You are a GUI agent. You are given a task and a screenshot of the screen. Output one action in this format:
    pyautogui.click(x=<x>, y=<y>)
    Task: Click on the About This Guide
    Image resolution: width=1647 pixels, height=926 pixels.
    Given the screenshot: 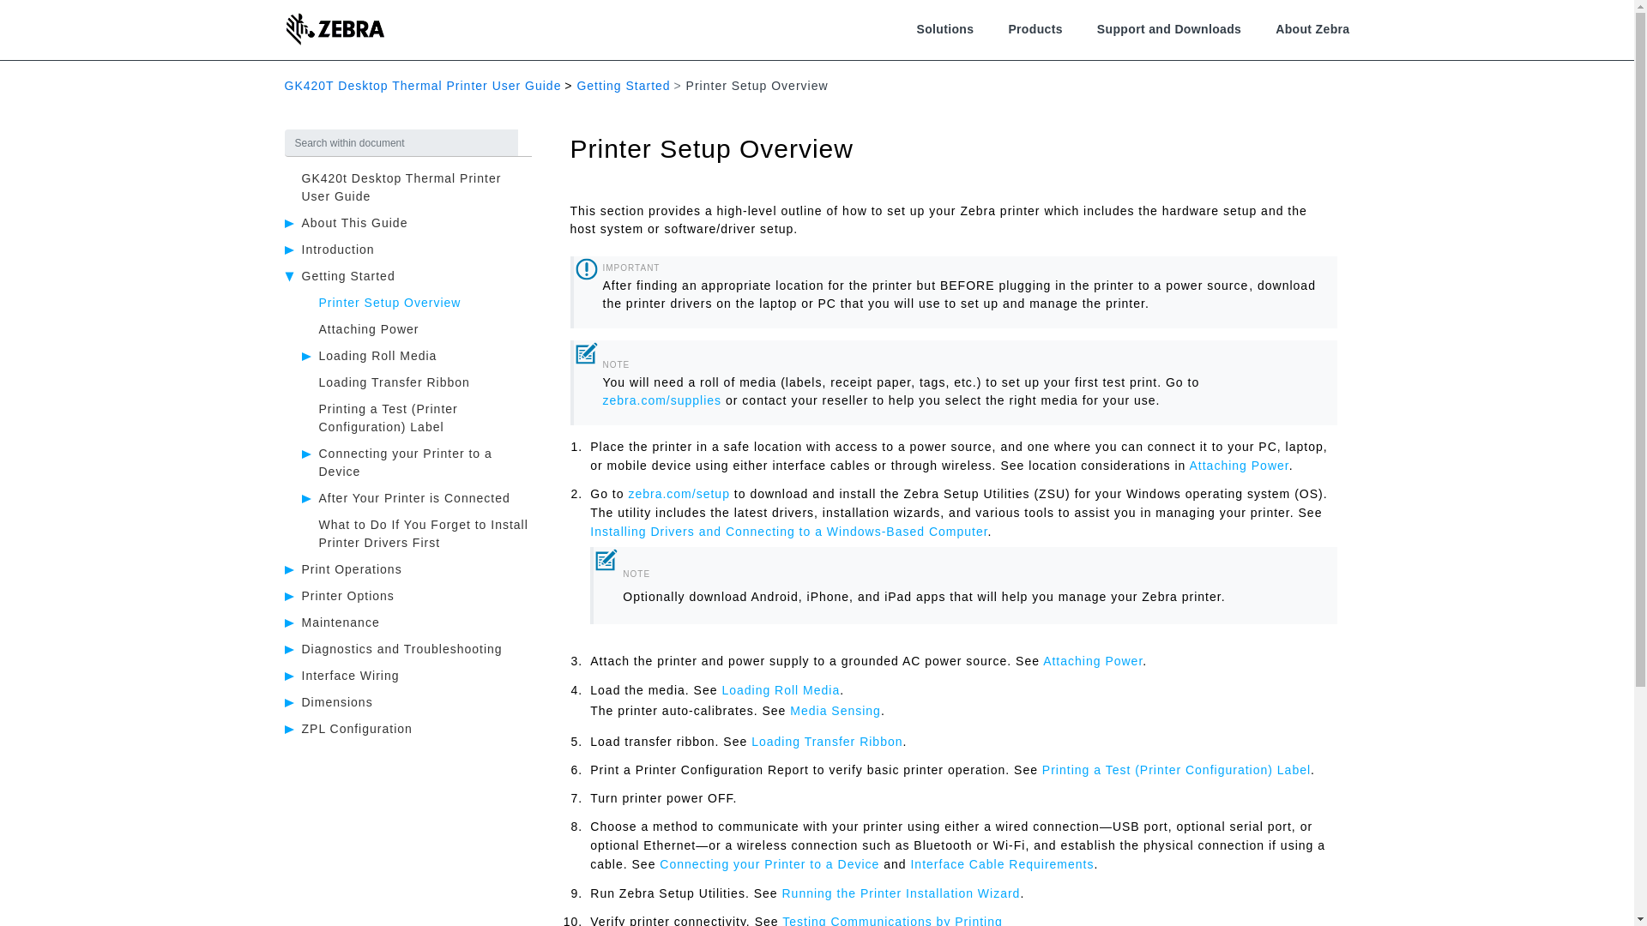 What is the action you would take?
    pyautogui.click(x=355, y=222)
    